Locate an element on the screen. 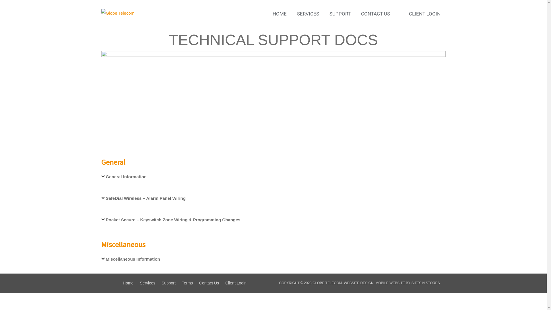 The width and height of the screenshot is (551, 310). WEBSITE DESIGN is located at coordinates (359, 283).